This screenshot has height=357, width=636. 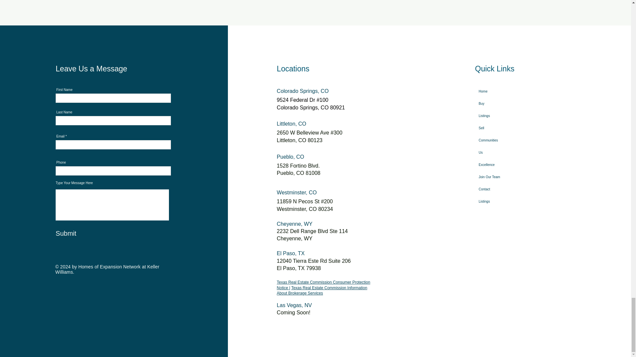 I want to click on Listings, so click(x=497, y=201).